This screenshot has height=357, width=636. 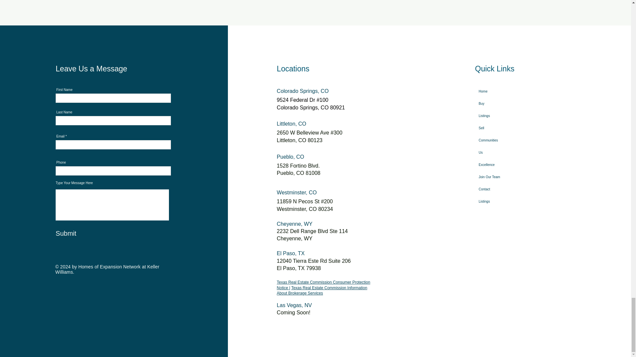 I want to click on Listings, so click(x=497, y=201).